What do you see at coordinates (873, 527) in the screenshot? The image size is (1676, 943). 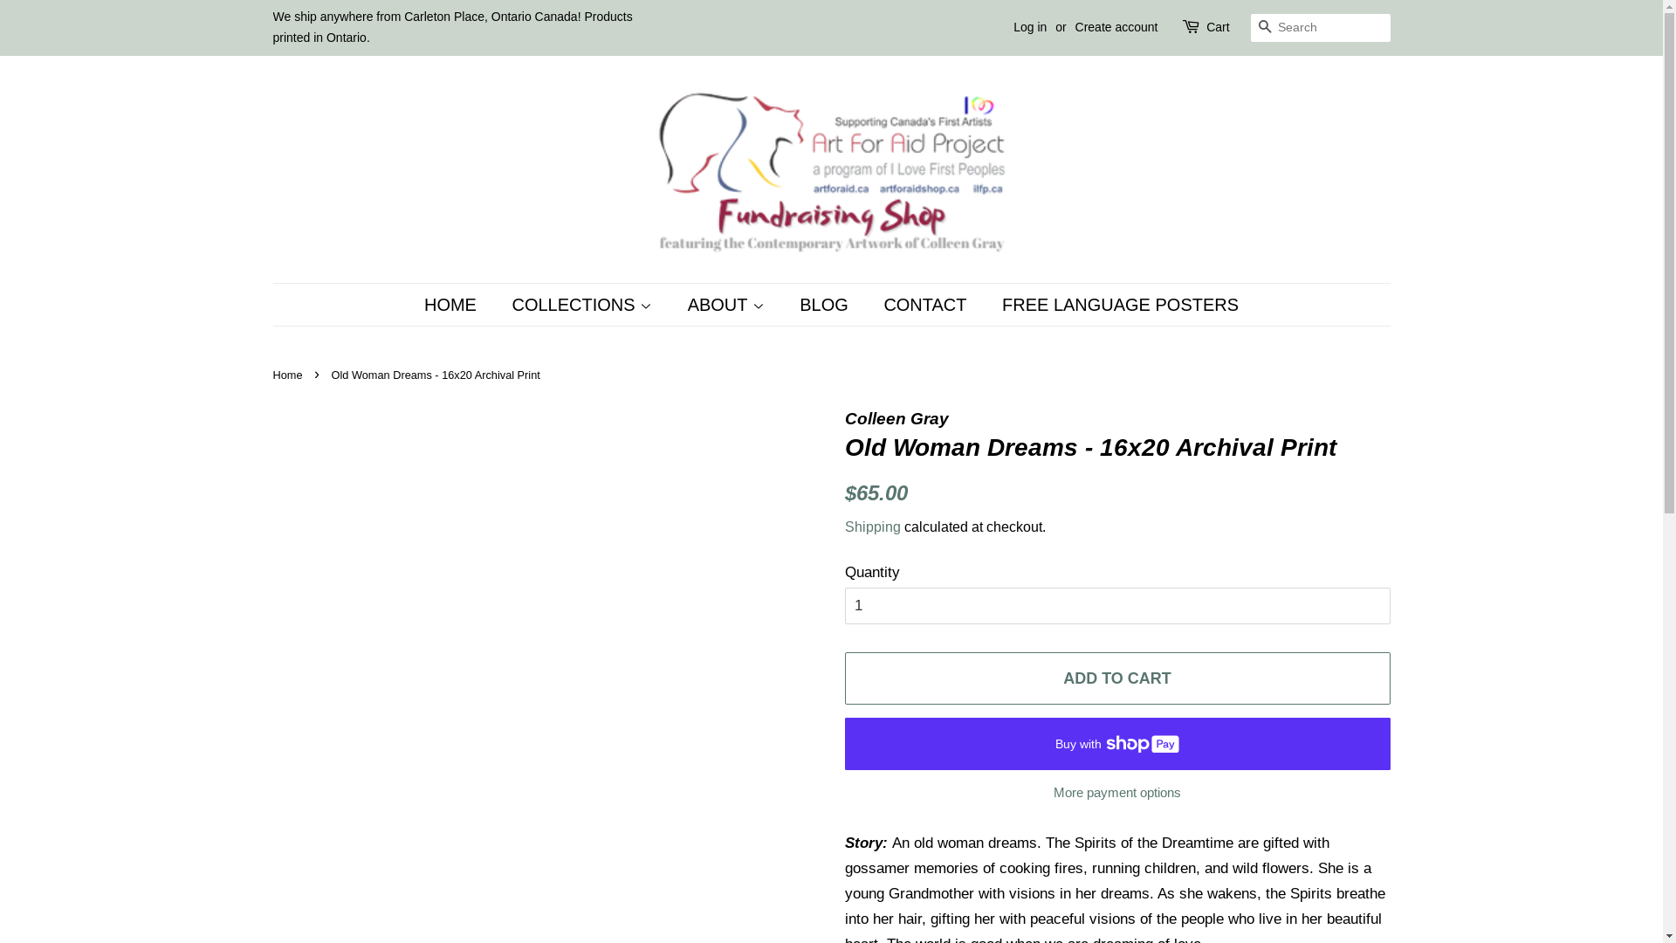 I see `Shipping` at bounding box center [873, 527].